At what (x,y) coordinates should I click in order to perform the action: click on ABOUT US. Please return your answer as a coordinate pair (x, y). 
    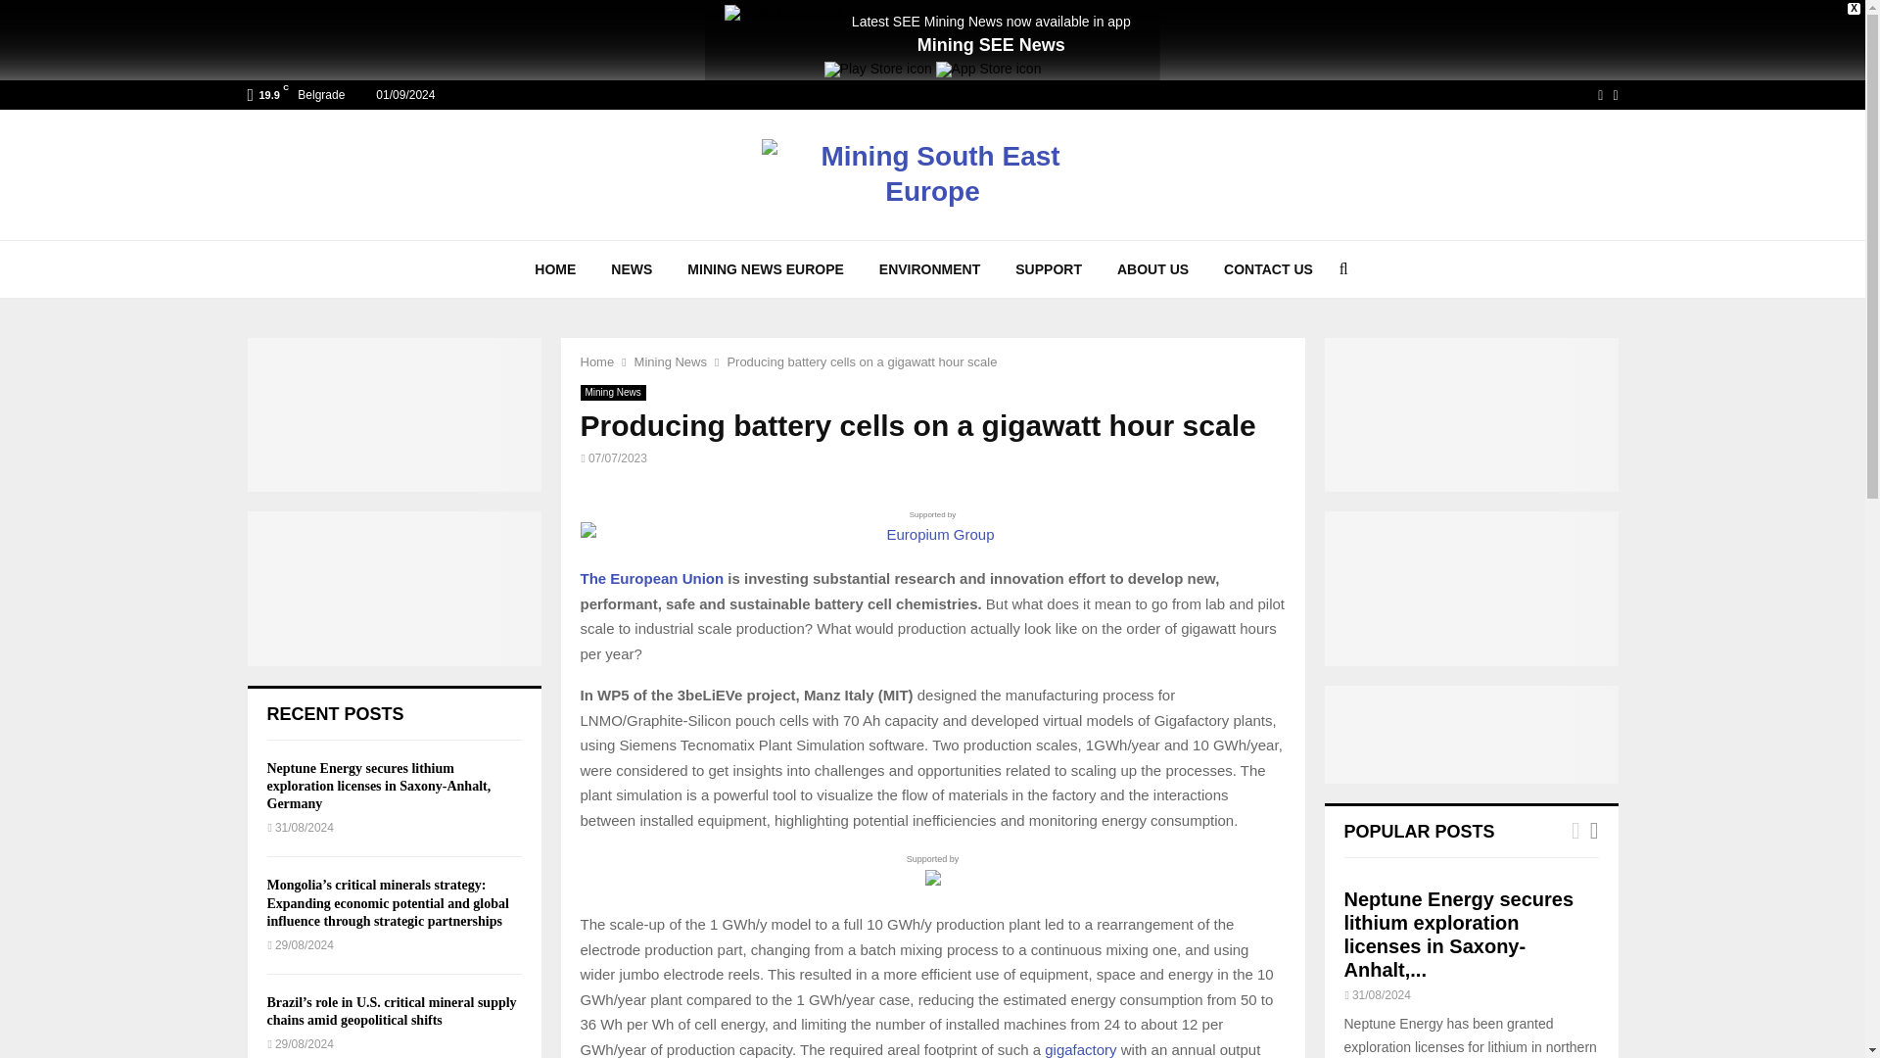
    Looking at the image, I should click on (1153, 268).